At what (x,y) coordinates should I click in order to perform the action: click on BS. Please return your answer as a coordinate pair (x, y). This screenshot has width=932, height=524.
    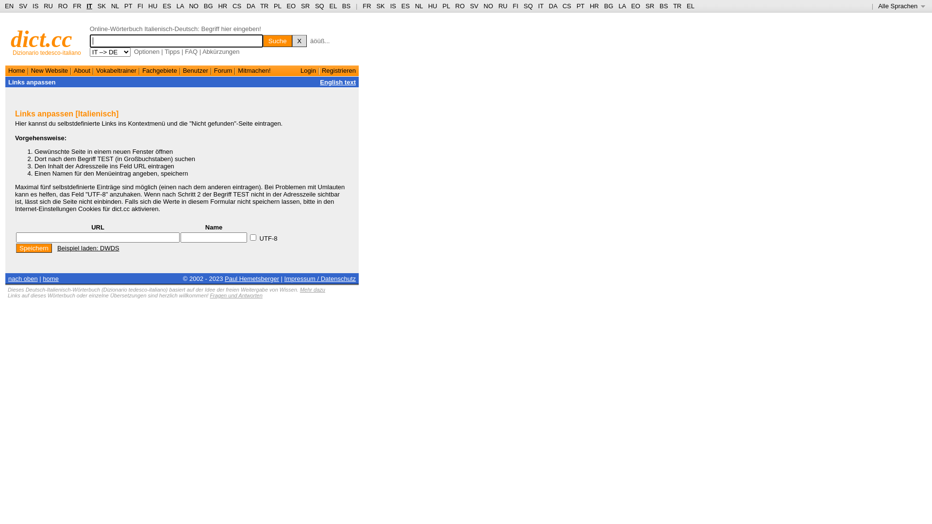
    Looking at the image, I should click on (347, 6).